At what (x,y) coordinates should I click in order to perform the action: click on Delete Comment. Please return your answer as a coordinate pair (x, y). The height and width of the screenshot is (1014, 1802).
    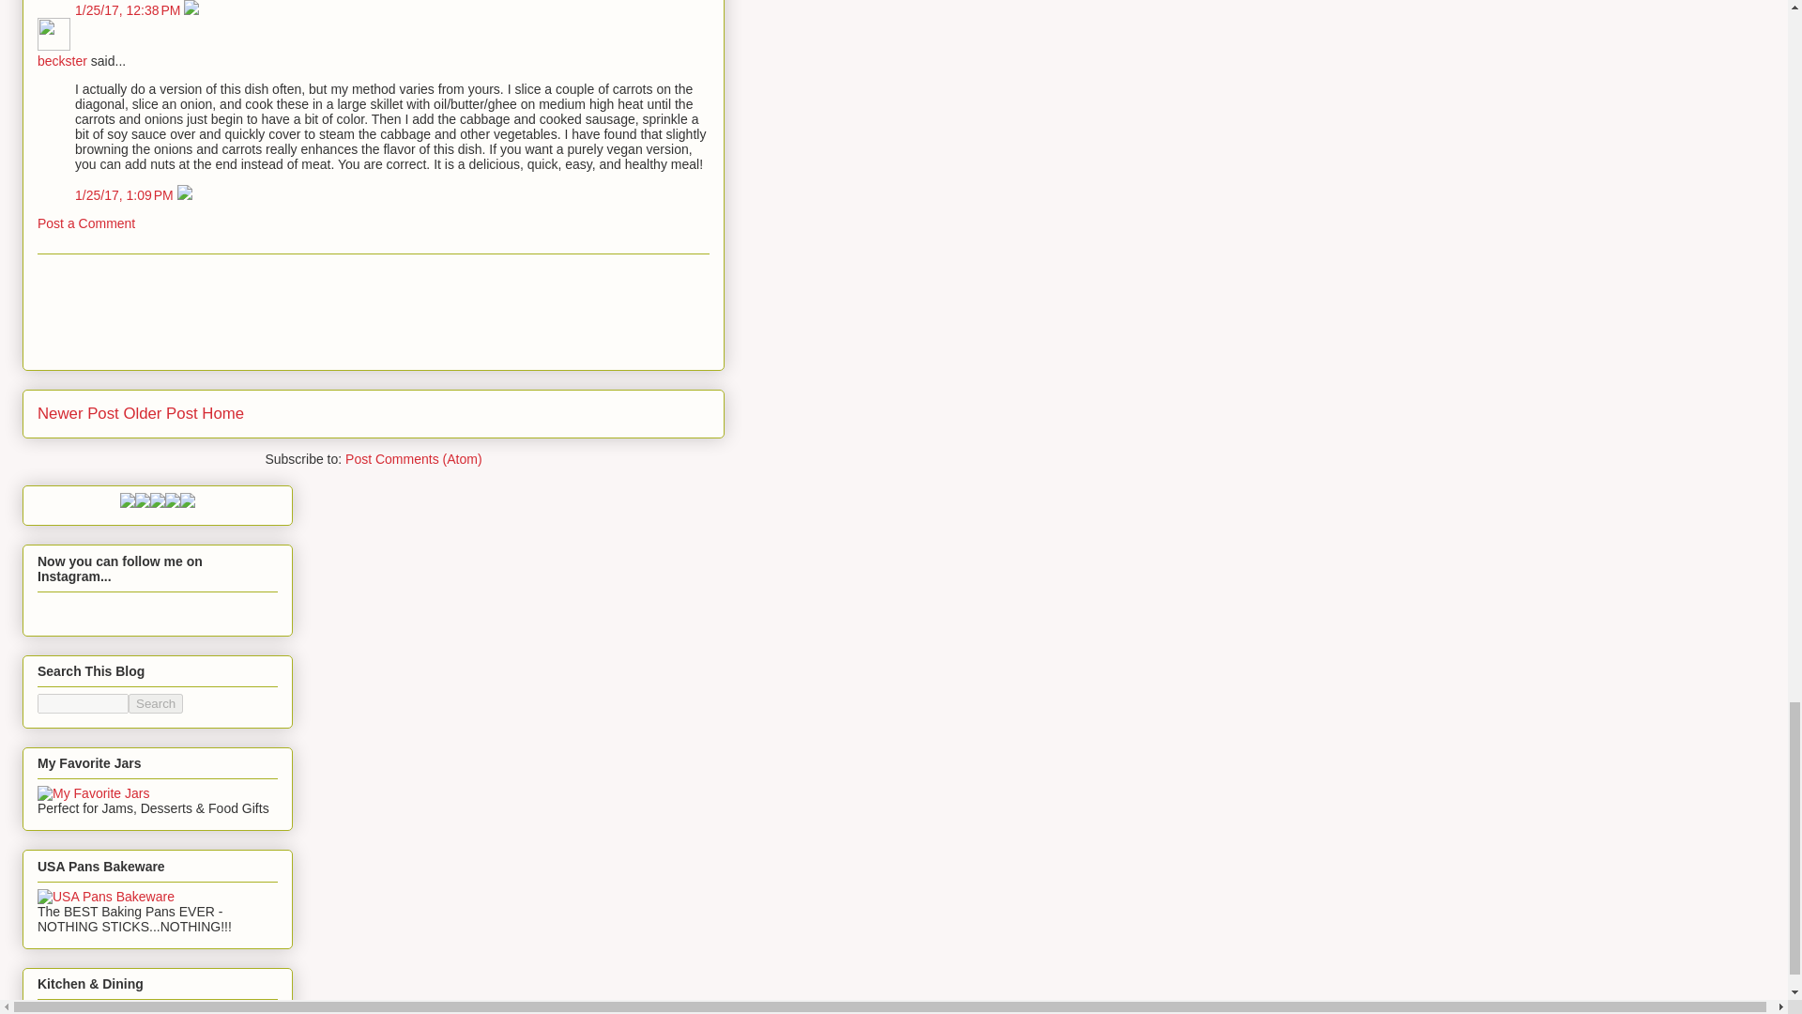
    Looking at the image, I should click on (184, 195).